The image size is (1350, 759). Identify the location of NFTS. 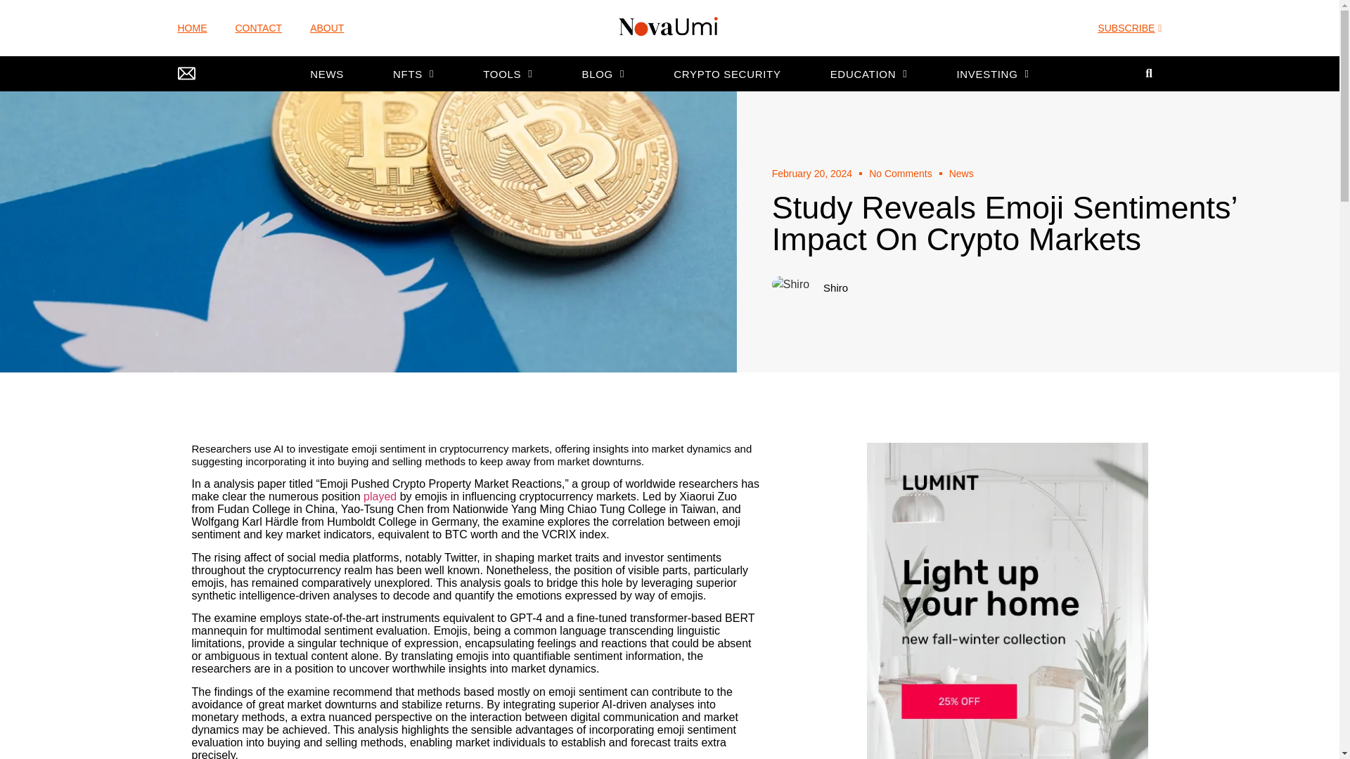
(413, 74).